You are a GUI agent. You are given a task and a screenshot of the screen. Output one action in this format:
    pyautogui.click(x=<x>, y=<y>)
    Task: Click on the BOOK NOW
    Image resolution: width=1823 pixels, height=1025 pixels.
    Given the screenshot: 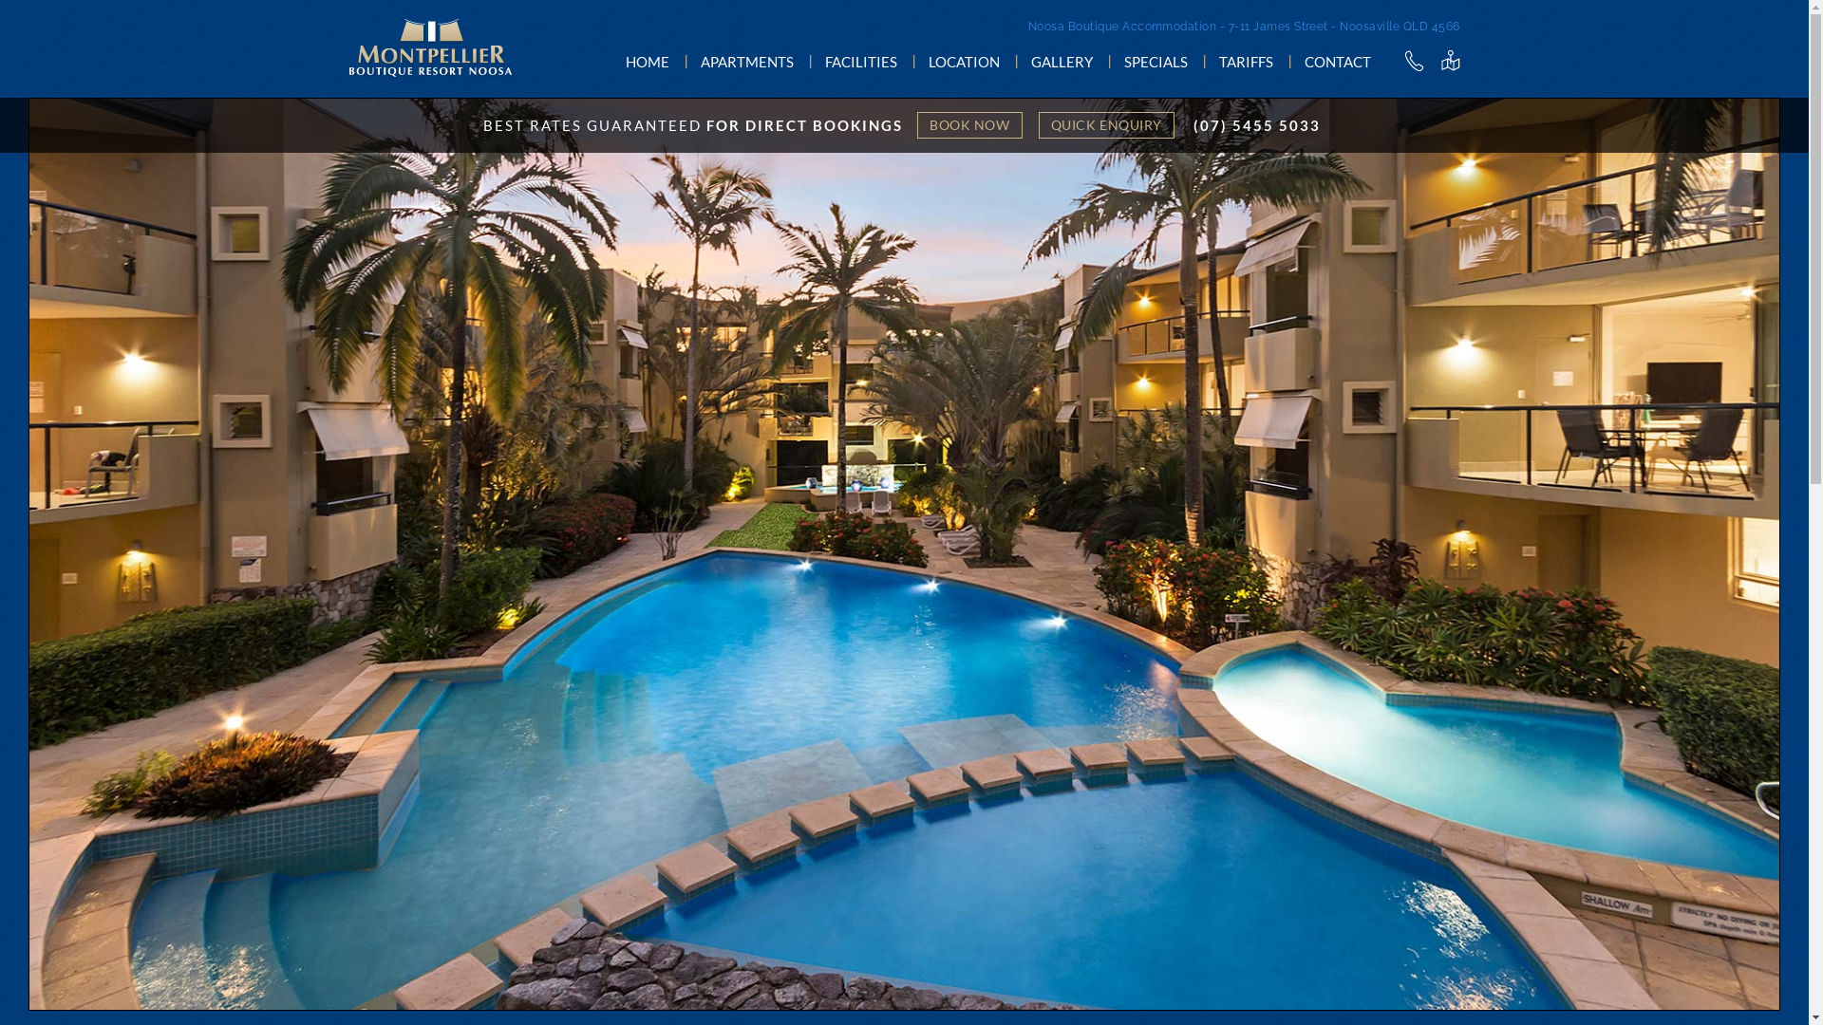 What is the action you would take?
    pyautogui.click(x=969, y=125)
    